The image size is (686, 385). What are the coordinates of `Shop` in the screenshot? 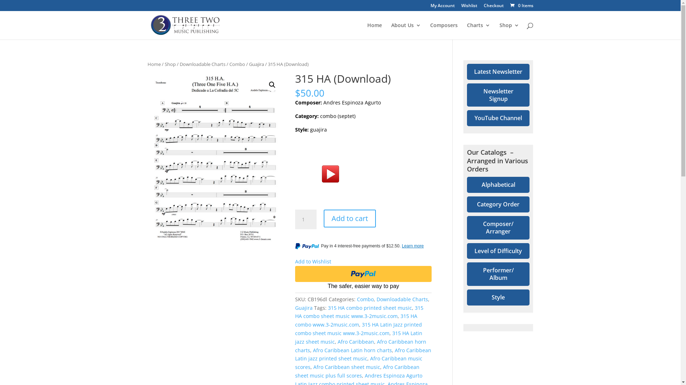 It's located at (170, 64).